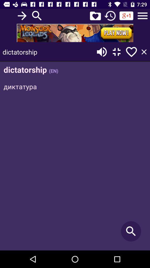 This screenshot has width=150, height=268. What do you see at coordinates (95, 16) in the screenshot?
I see `go to rating` at bounding box center [95, 16].